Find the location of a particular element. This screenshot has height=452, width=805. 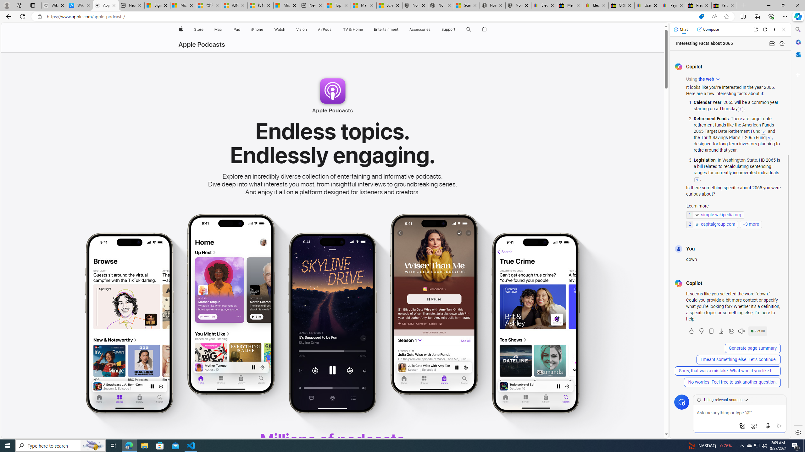

Mac menu is located at coordinates (223, 30).